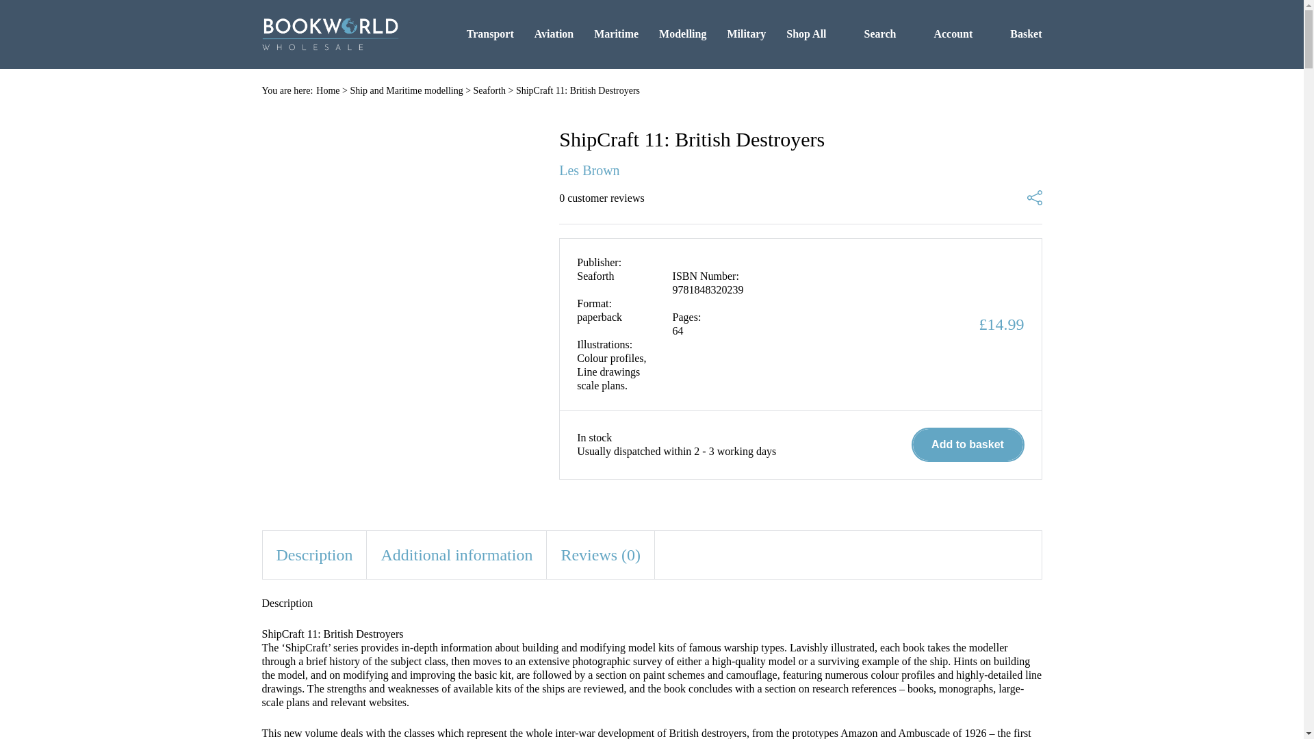 This screenshot has width=1314, height=739. I want to click on Shop All, so click(806, 34).